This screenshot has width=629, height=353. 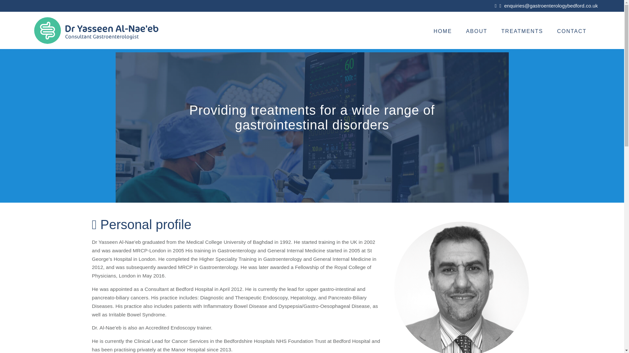 I want to click on HOME, so click(x=443, y=31).